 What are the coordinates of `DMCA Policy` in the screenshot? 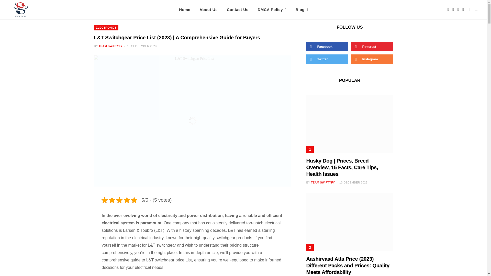 It's located at (272, 9).